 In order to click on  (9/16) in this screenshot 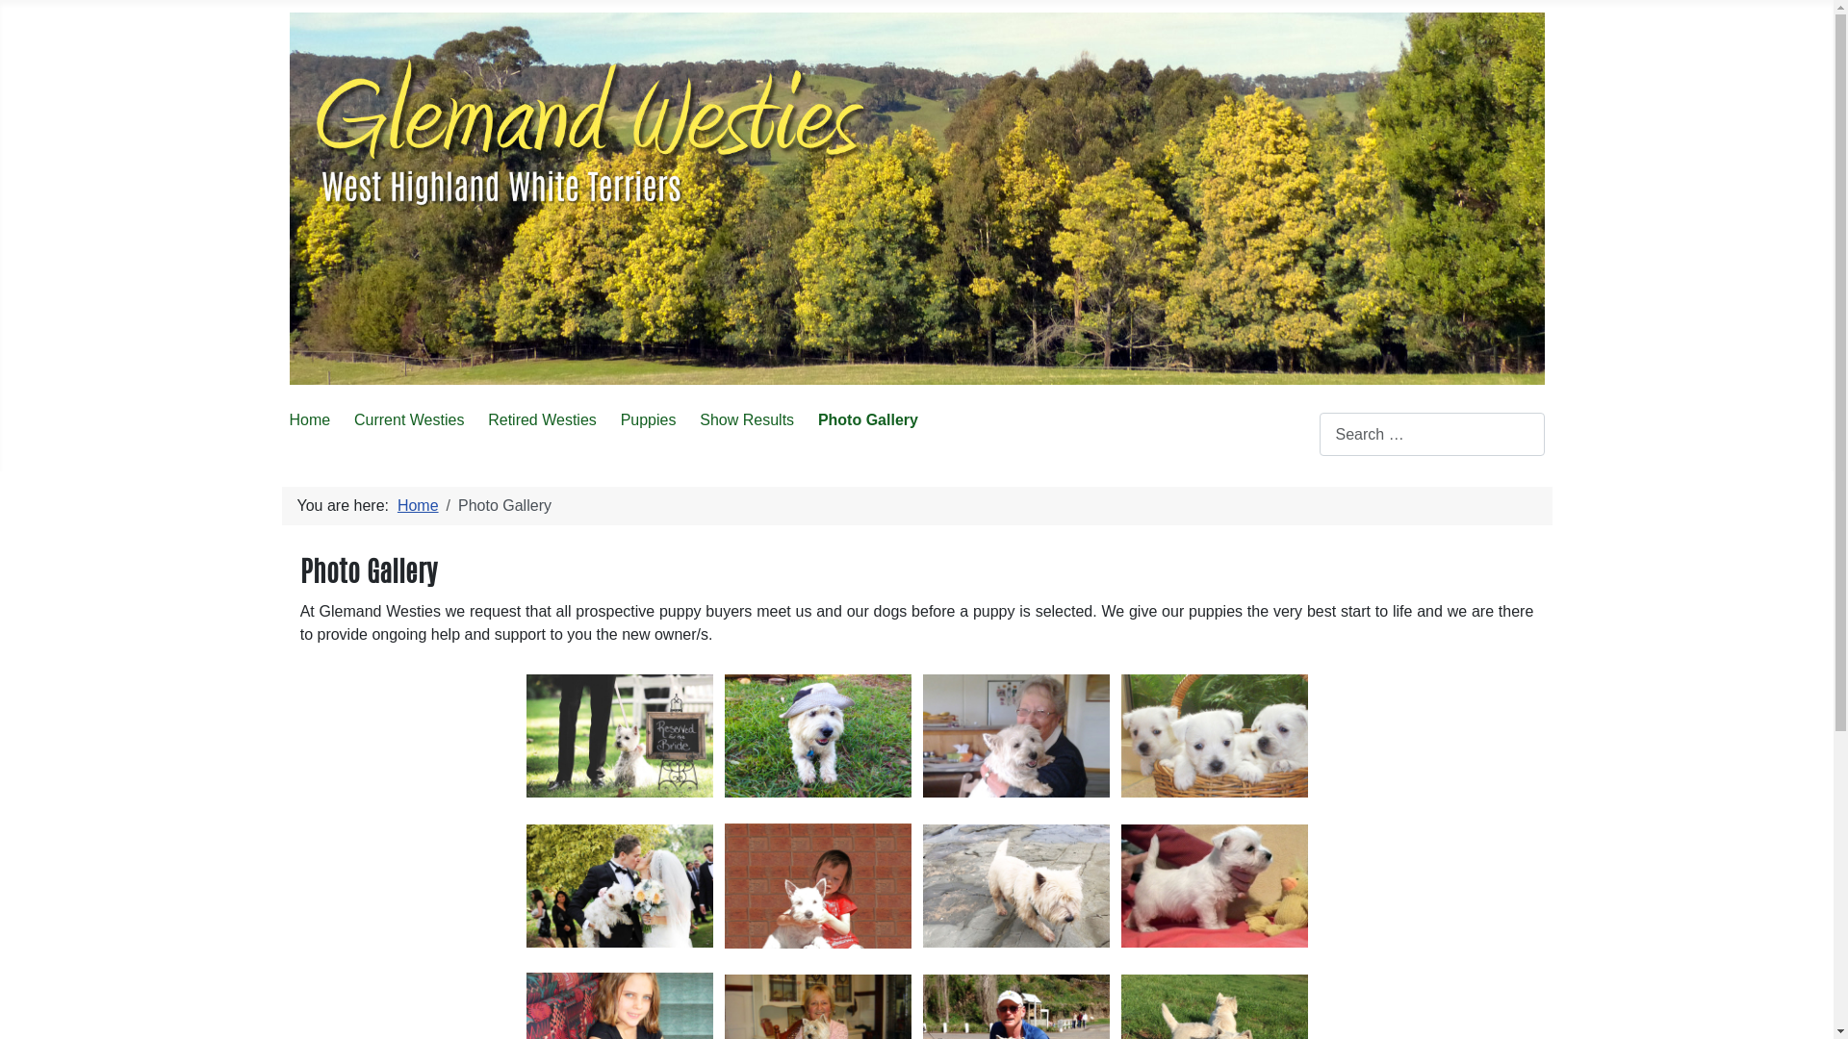, I will do `click(1016, 736)`.